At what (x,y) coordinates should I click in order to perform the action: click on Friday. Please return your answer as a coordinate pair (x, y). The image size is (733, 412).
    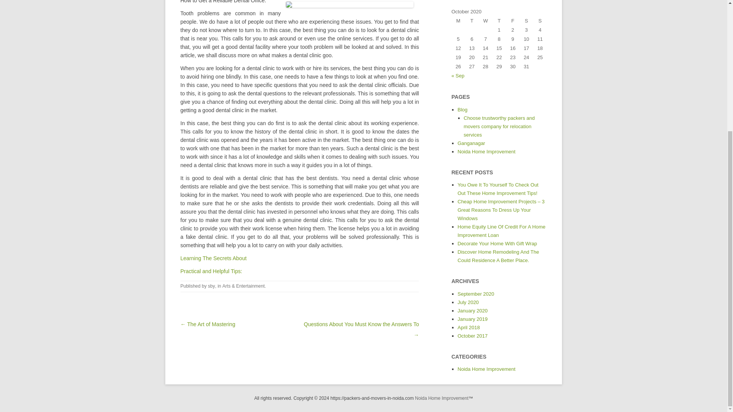
    Looking at the image, I should click on (512, 21).